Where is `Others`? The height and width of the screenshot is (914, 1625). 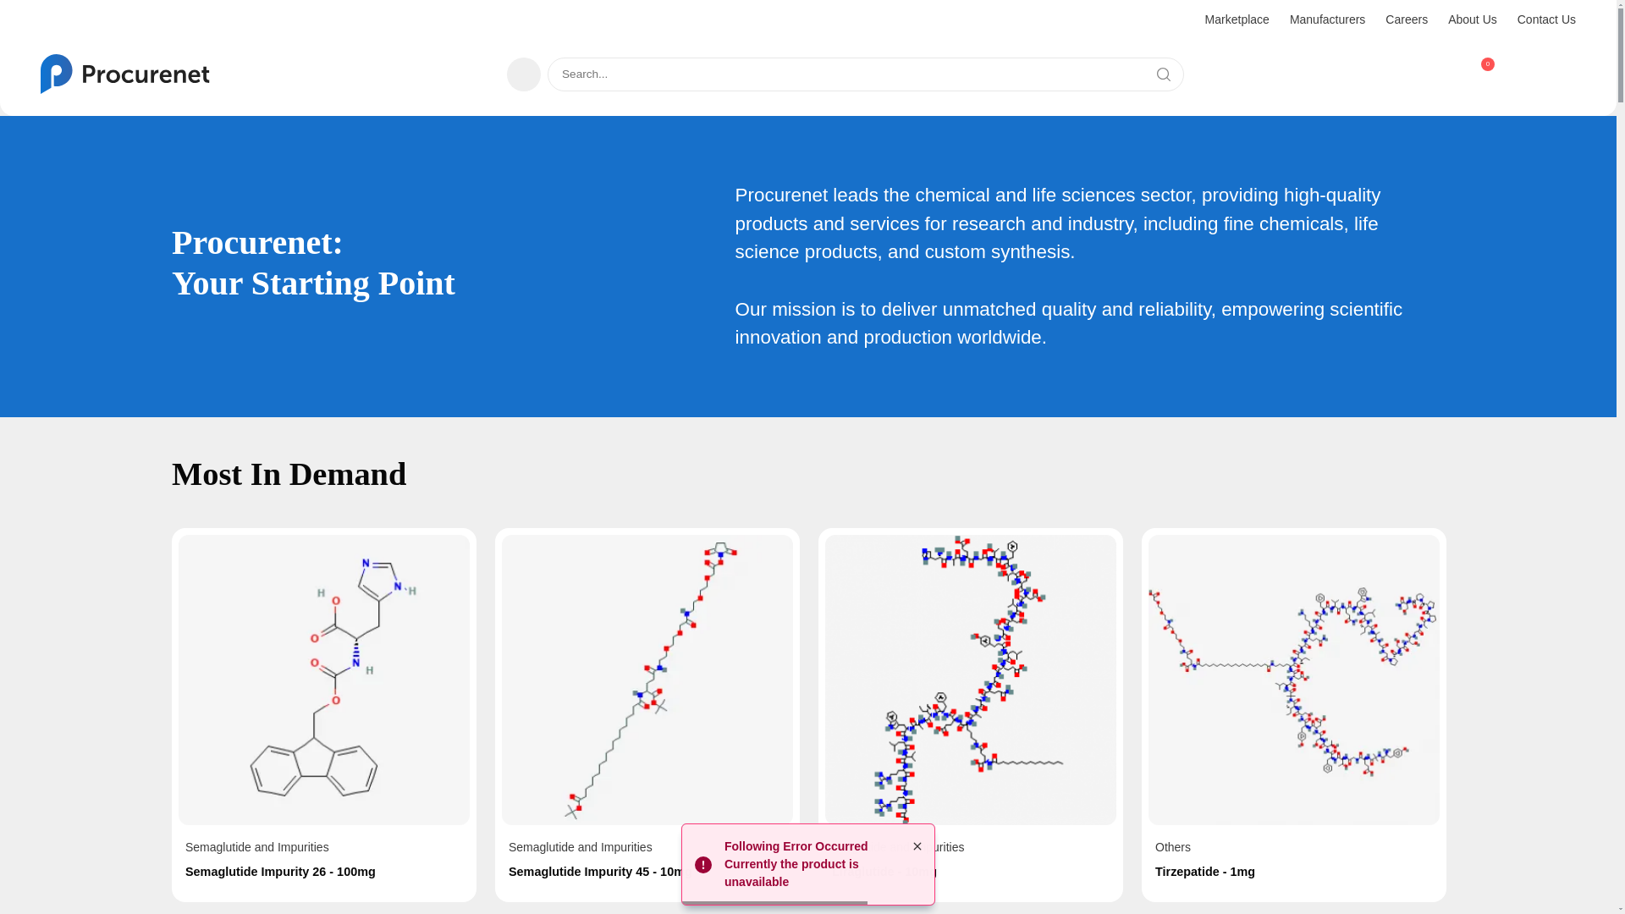
Others is located at coordinates (1294, 680).